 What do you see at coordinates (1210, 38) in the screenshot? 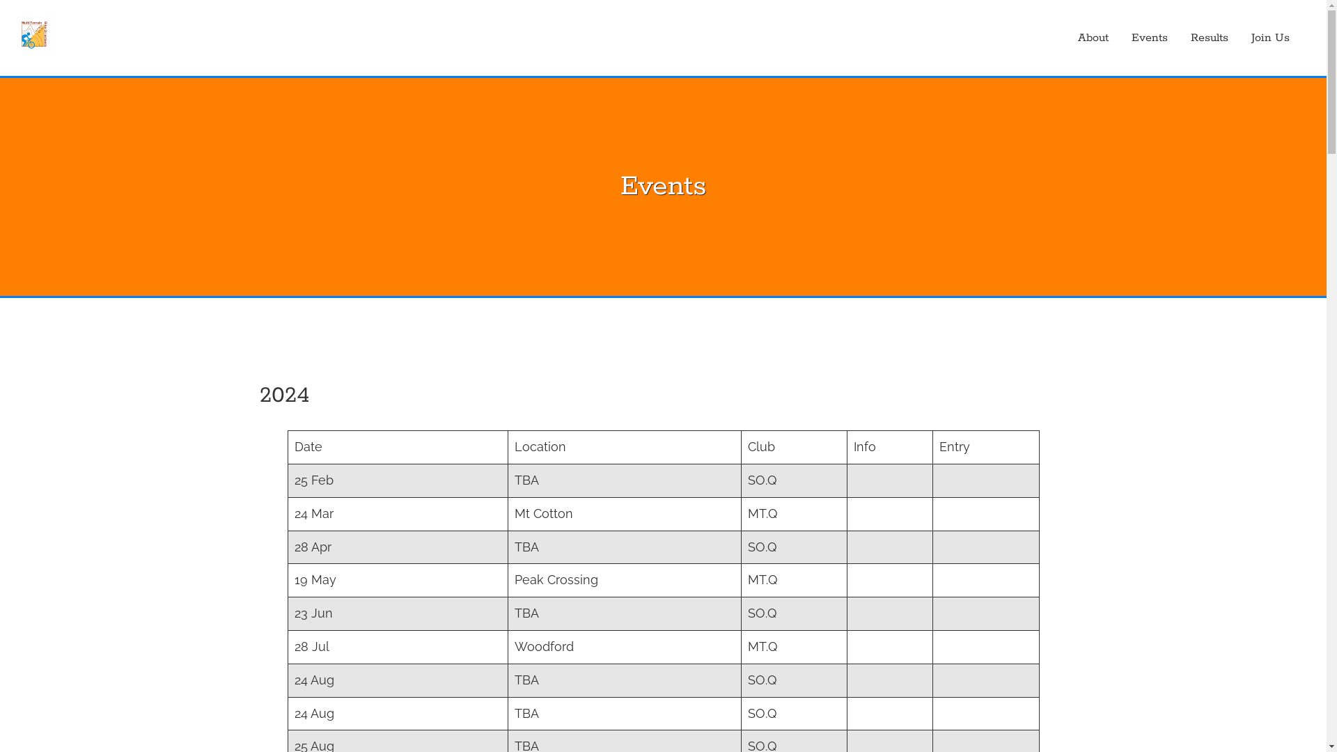
I see `Results` at bounding box center [1210, 38].